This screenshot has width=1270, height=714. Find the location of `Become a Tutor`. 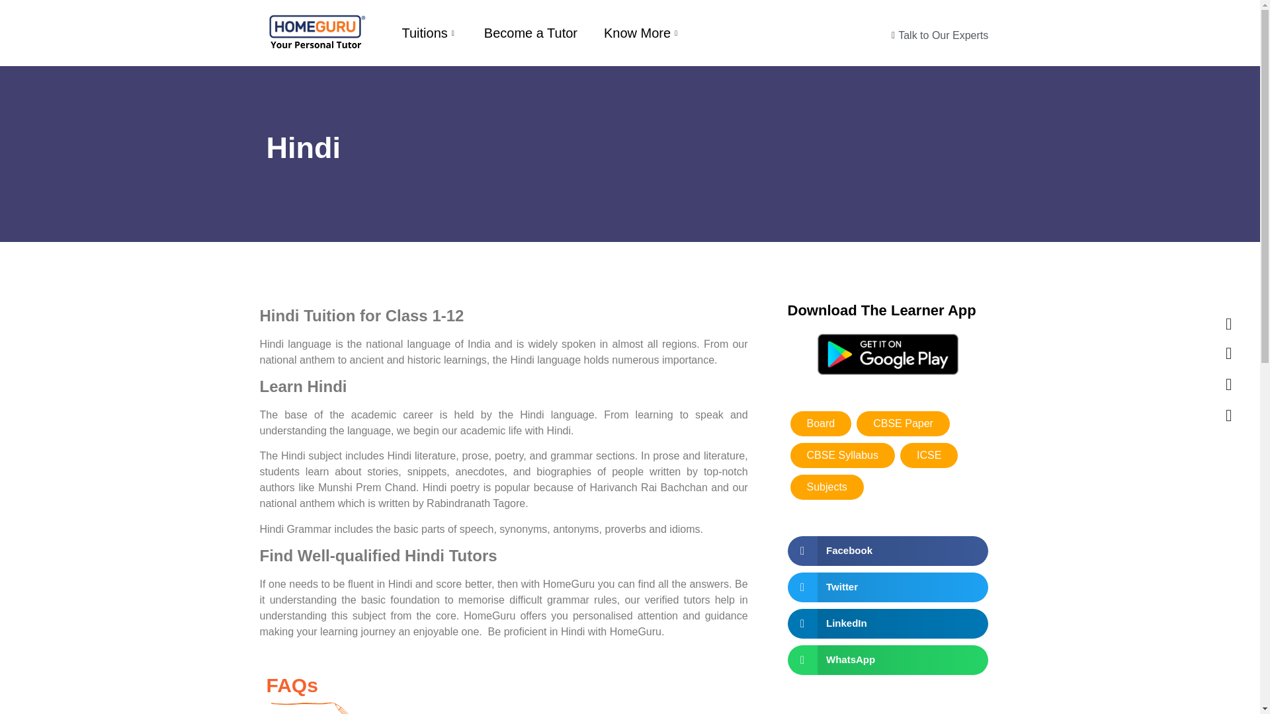

Become a Tutor is located at coordinates (530, 32).